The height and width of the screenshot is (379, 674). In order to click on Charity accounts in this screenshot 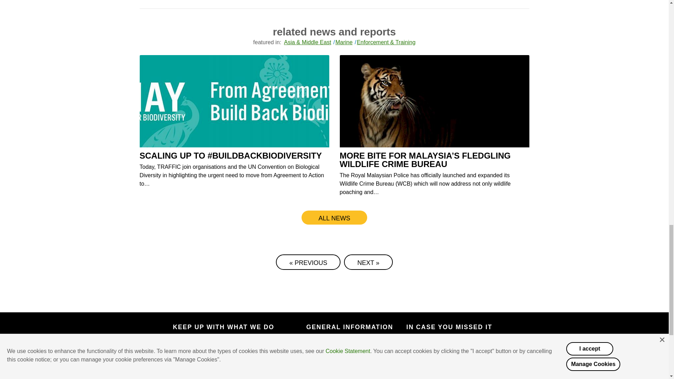, I will do `click(328, 361)`.